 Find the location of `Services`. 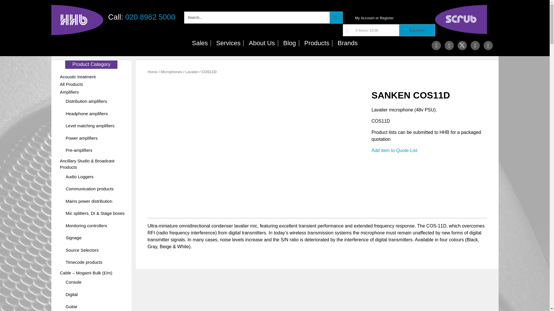

Services is located at coordinates (229, 43).